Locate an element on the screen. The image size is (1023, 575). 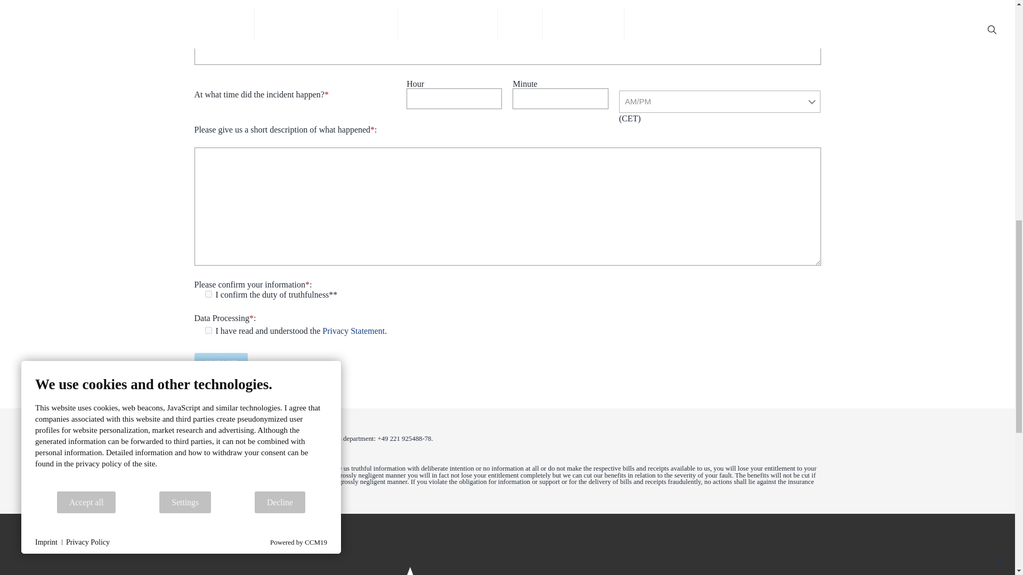
1 is located at coordinates (208, 330).